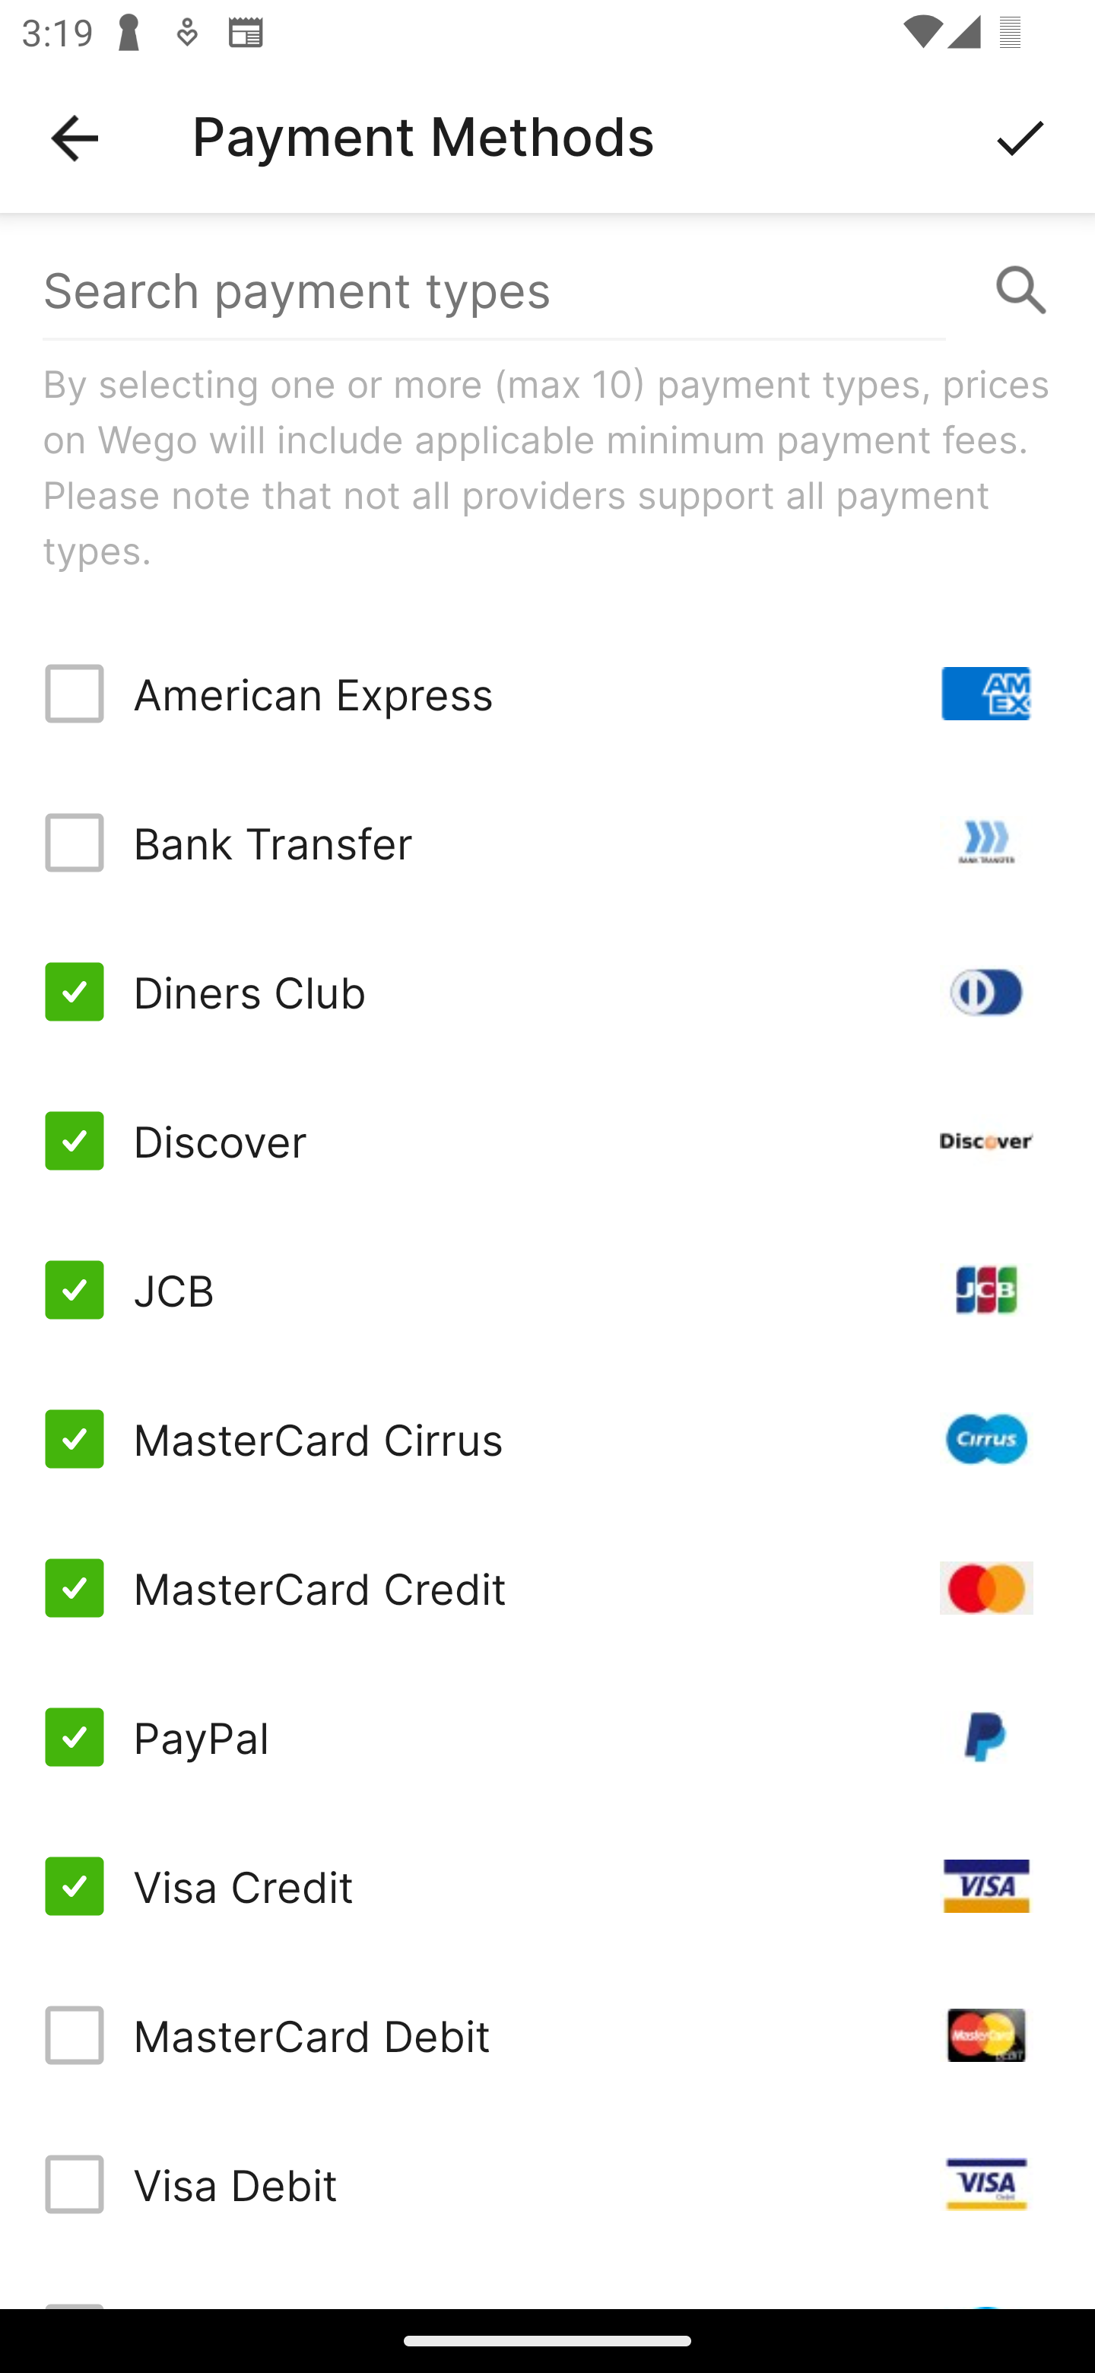 The height and width of the screenshot is (2373, 1095). I want to click on Search payment types , so click(547, 291).